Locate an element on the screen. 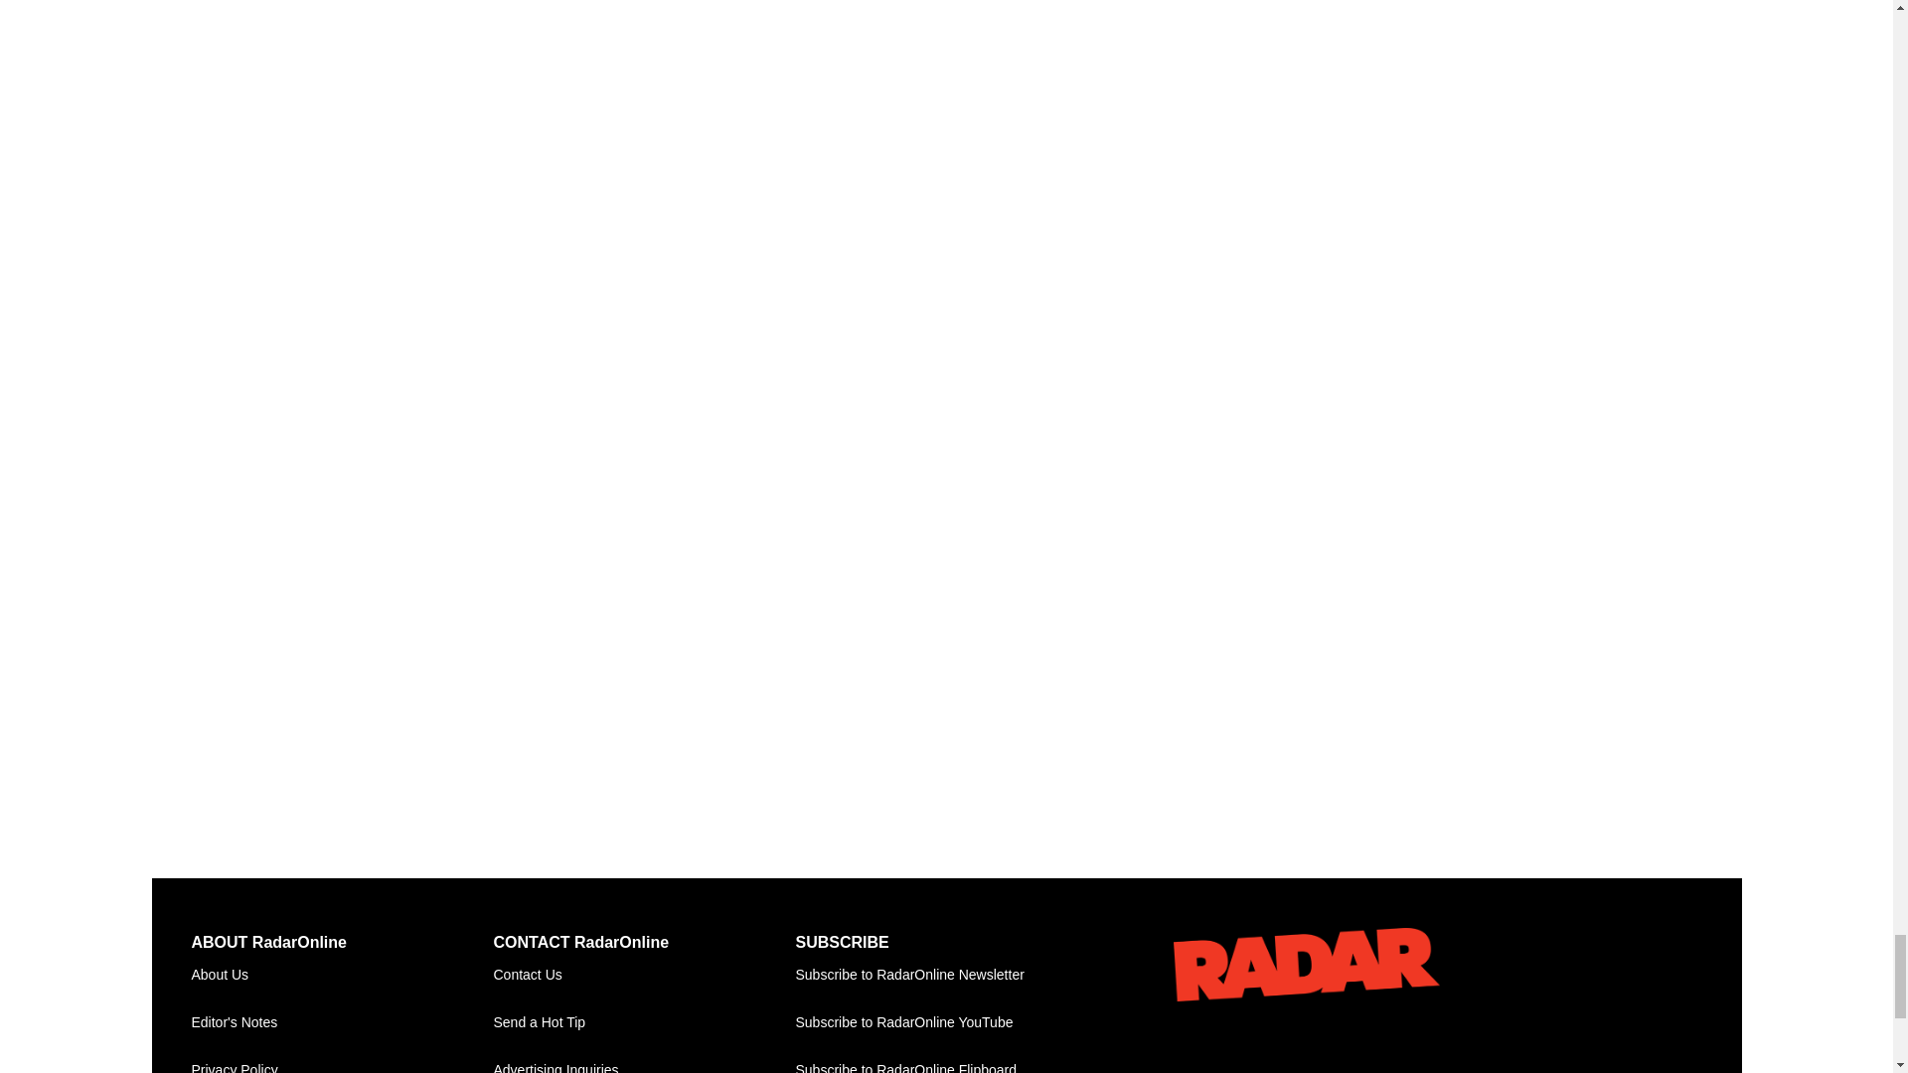 This screenshot has height=1073, width=1908. Privacy Policy is located at coordinates (342, 1060).